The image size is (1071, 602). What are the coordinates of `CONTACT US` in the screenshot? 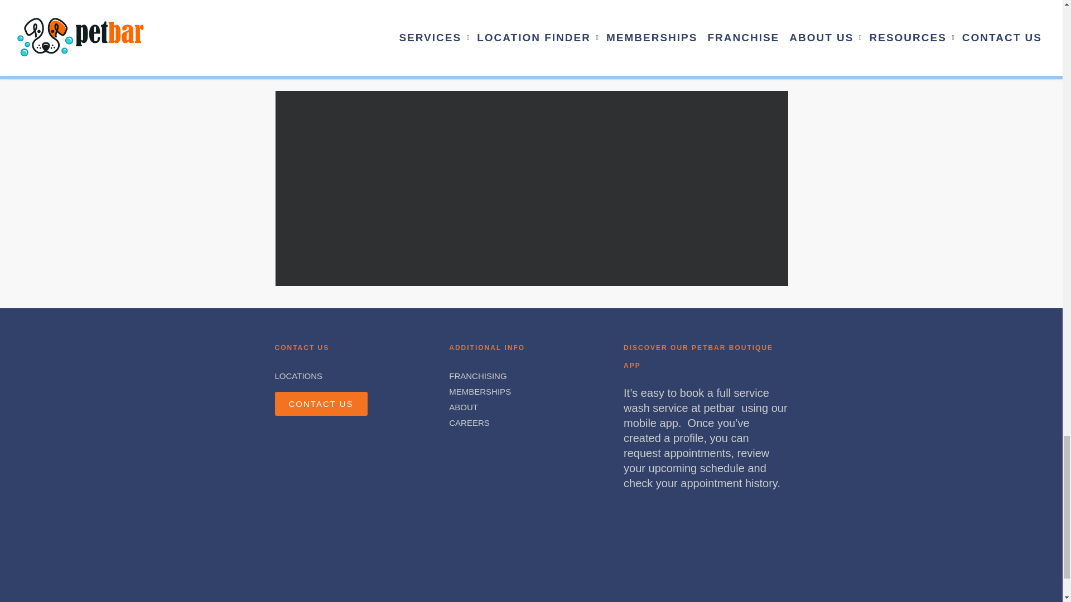 It's located at (320, 404).